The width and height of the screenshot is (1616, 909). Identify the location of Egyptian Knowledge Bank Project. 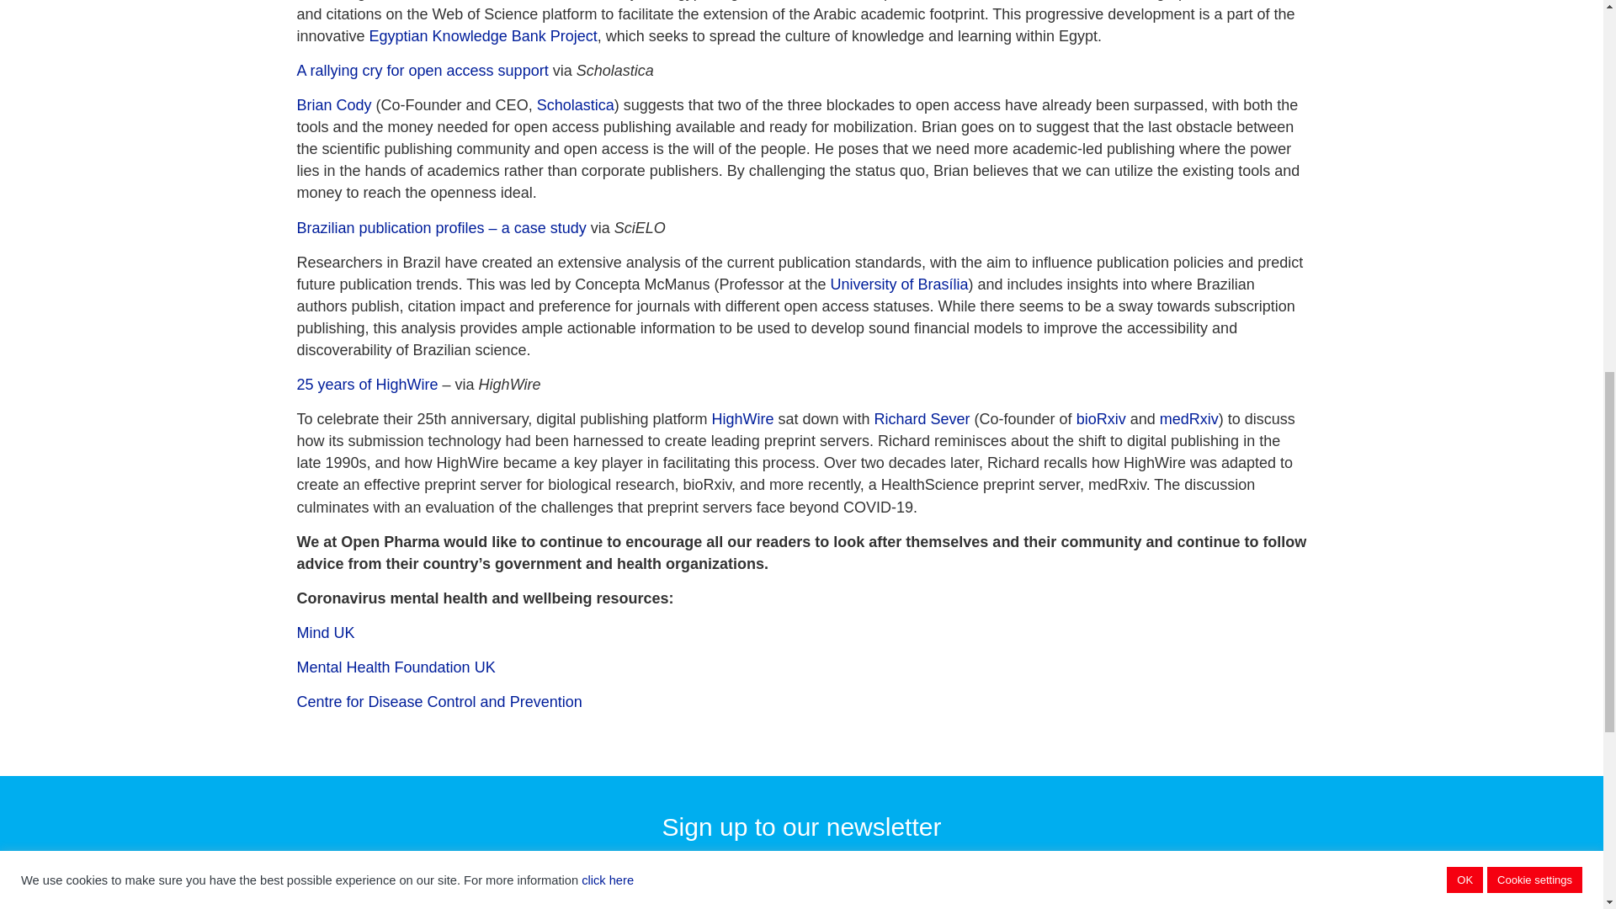
(483, 35).